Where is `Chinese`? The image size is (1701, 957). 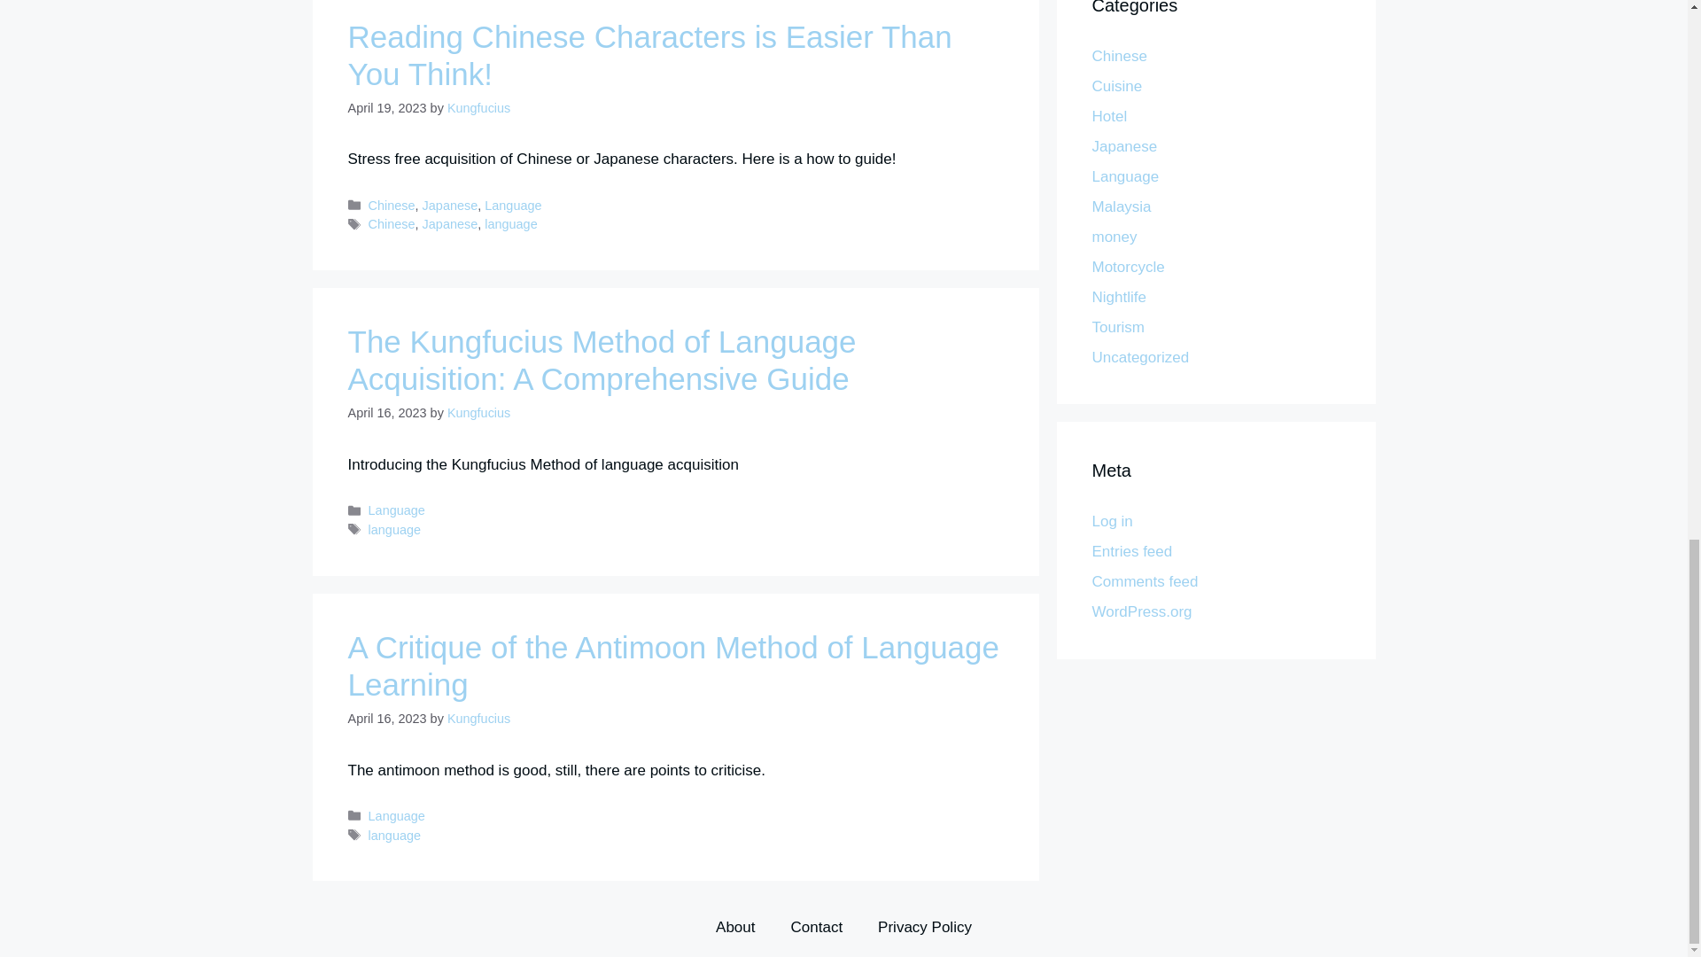 Chinese is located at coordinates (392, 224).